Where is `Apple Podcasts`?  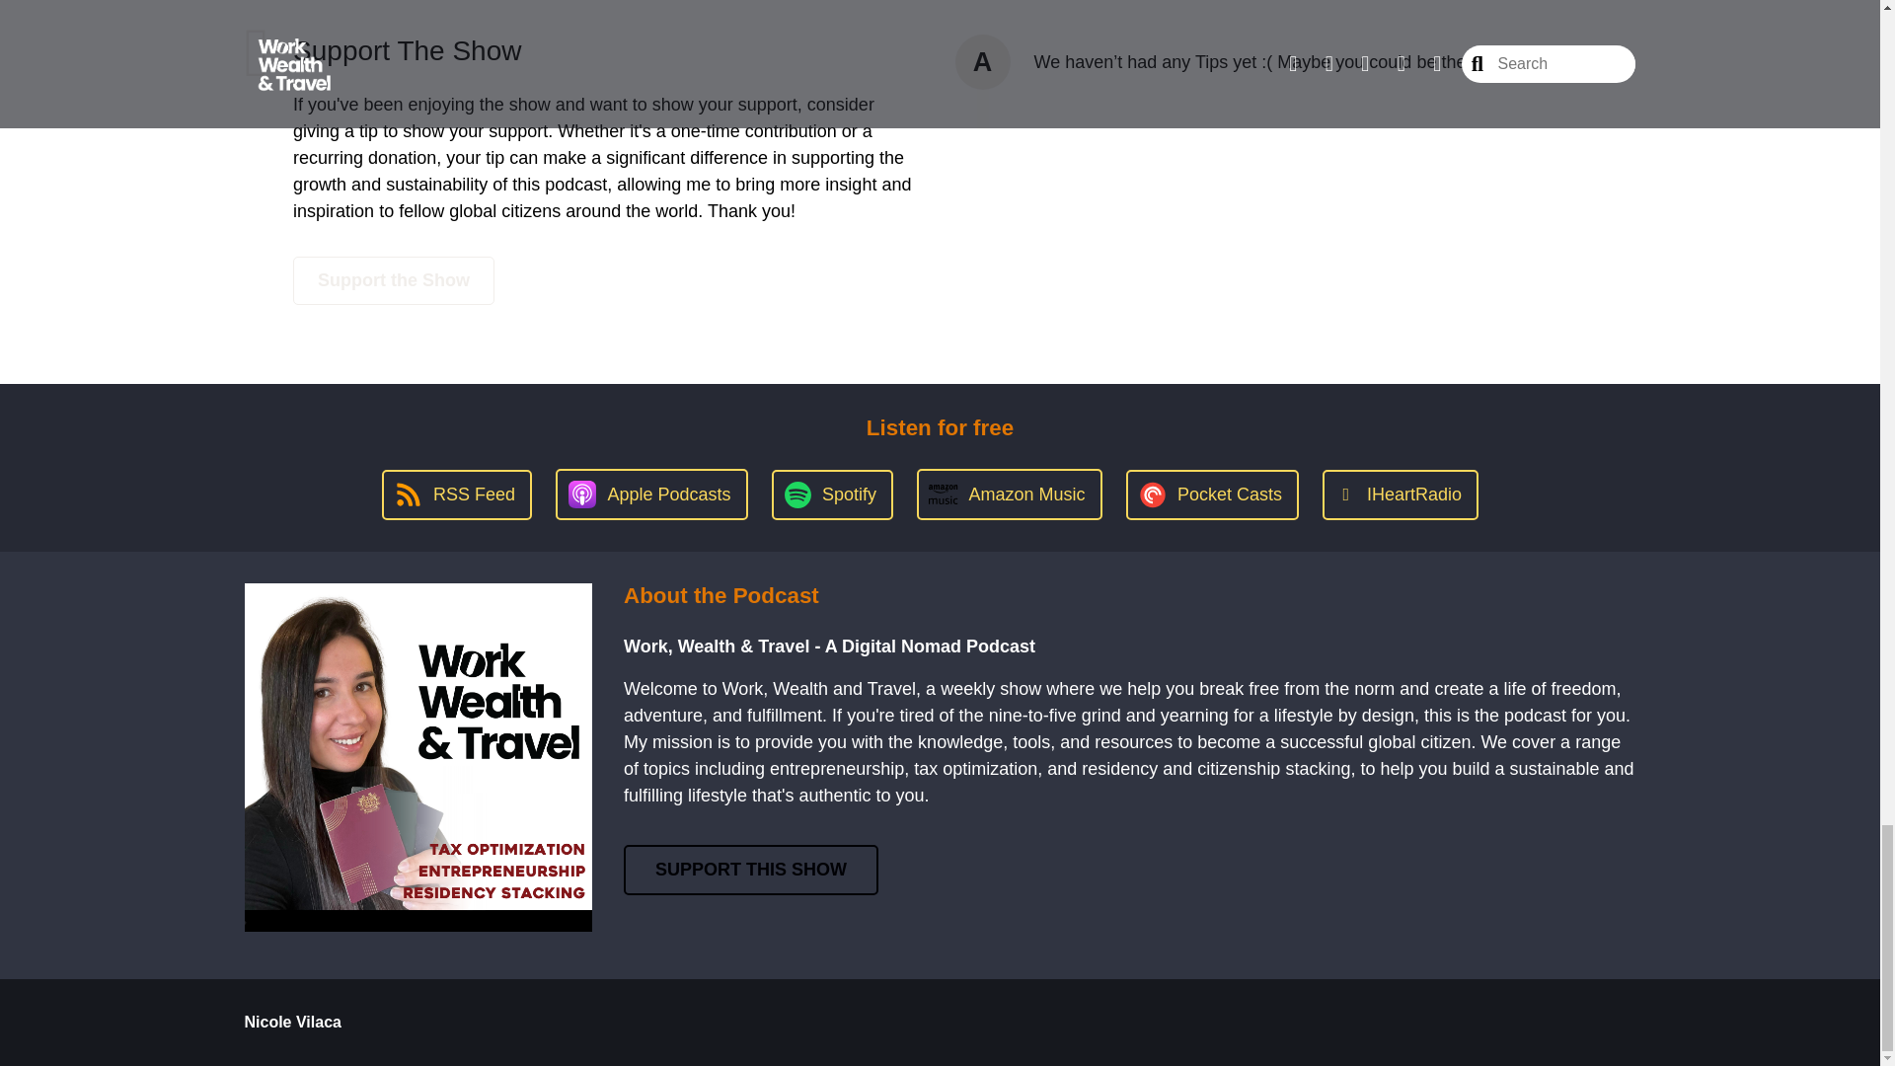
Apple Podcasts is located at coordinates (650, 495).